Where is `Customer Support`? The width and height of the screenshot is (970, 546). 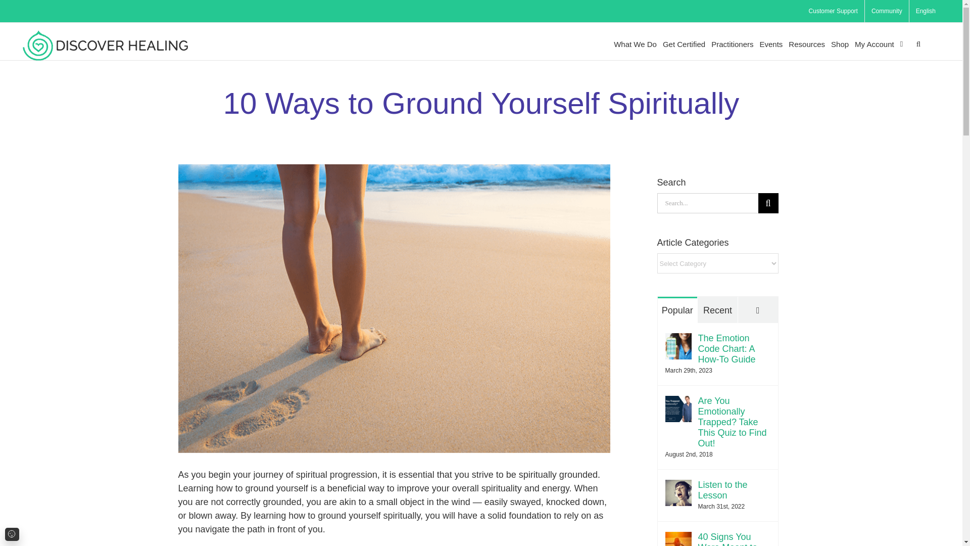 Customer Support is located at coordinates (833, 11).